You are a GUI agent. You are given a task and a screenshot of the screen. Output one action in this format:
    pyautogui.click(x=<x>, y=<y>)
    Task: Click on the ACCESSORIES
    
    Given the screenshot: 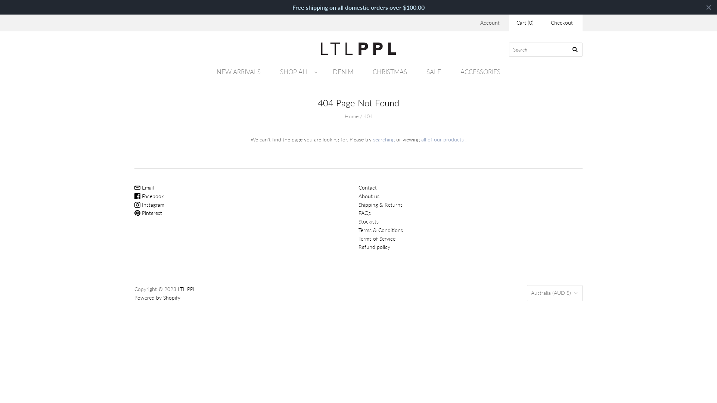 What is the action you would take?
    pyautogui.click(x=480, y=72)
    